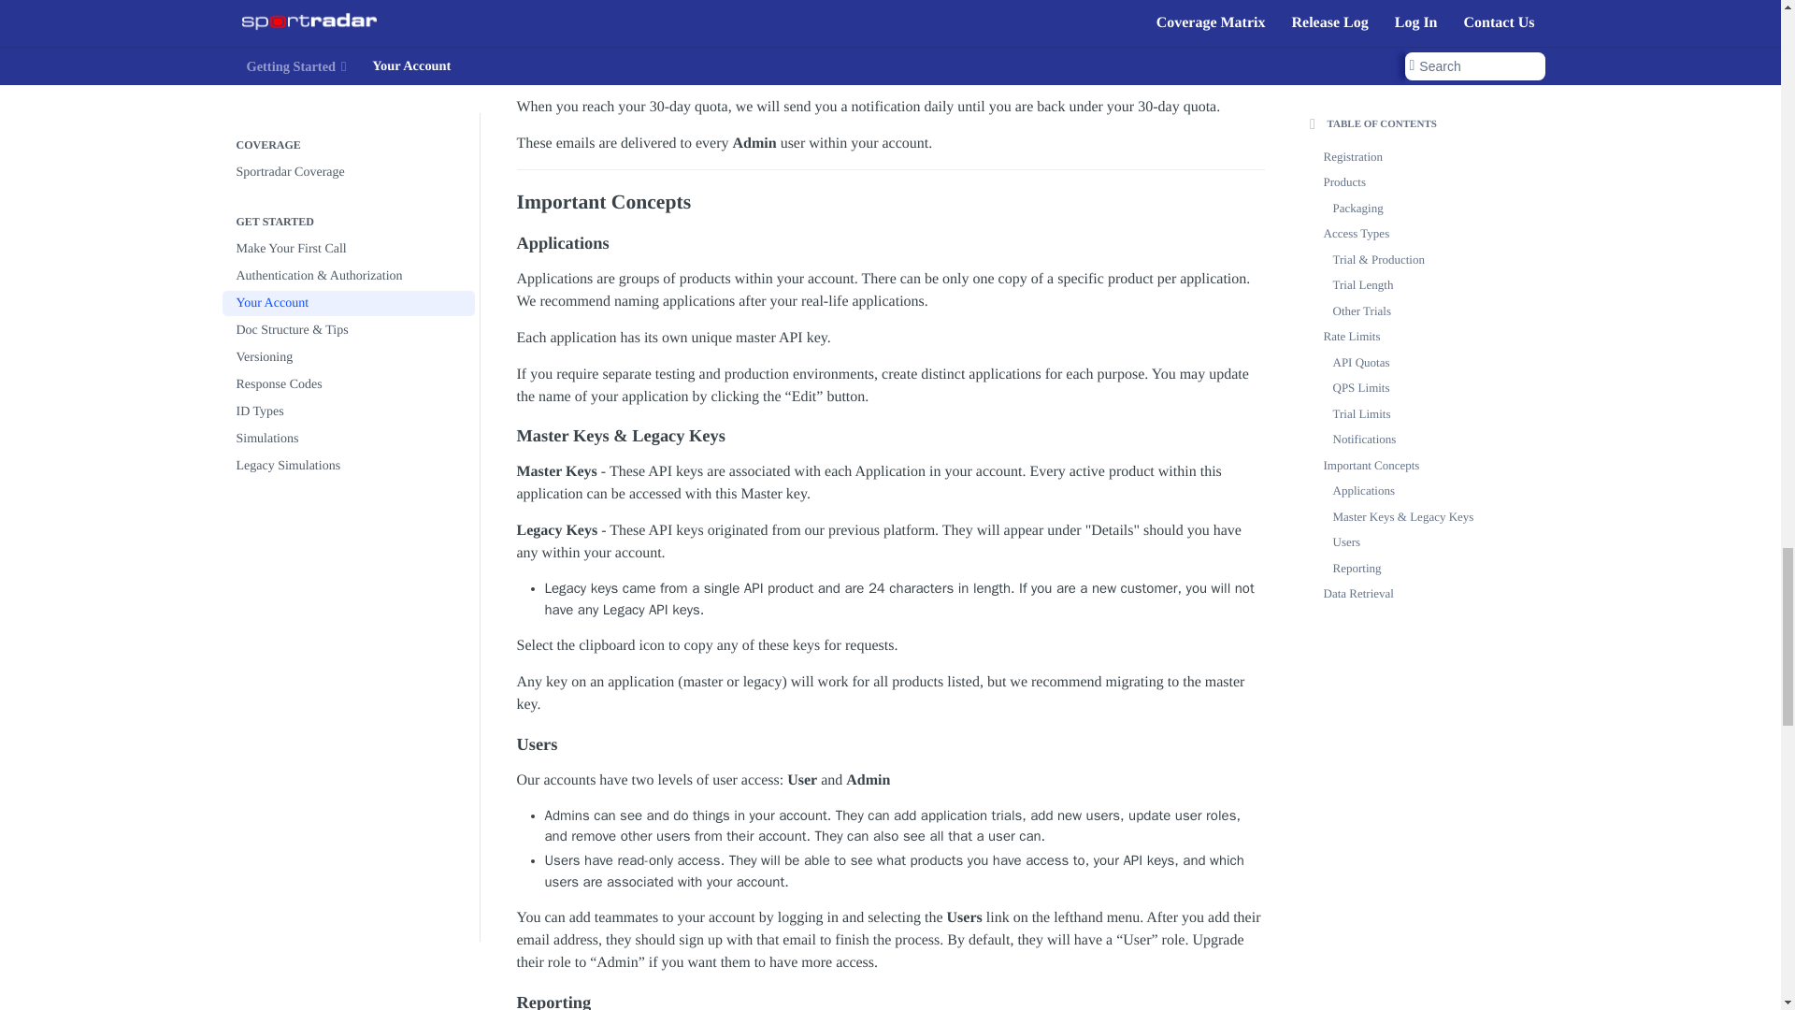 The width and height of the screenshot is (1795, 1010). What do you see at coordinates (890, 1001) in the screenshot?
I see `Reporting` at bounding box center [890, 1001].